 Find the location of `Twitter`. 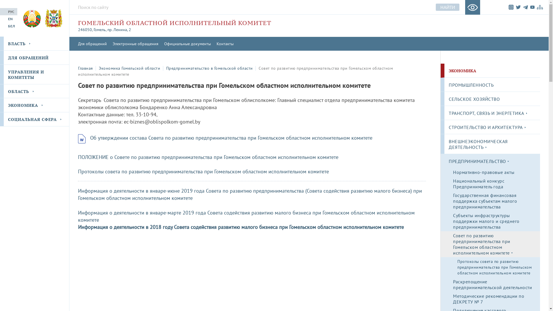

Twitter is located at coordinates (518, 7).